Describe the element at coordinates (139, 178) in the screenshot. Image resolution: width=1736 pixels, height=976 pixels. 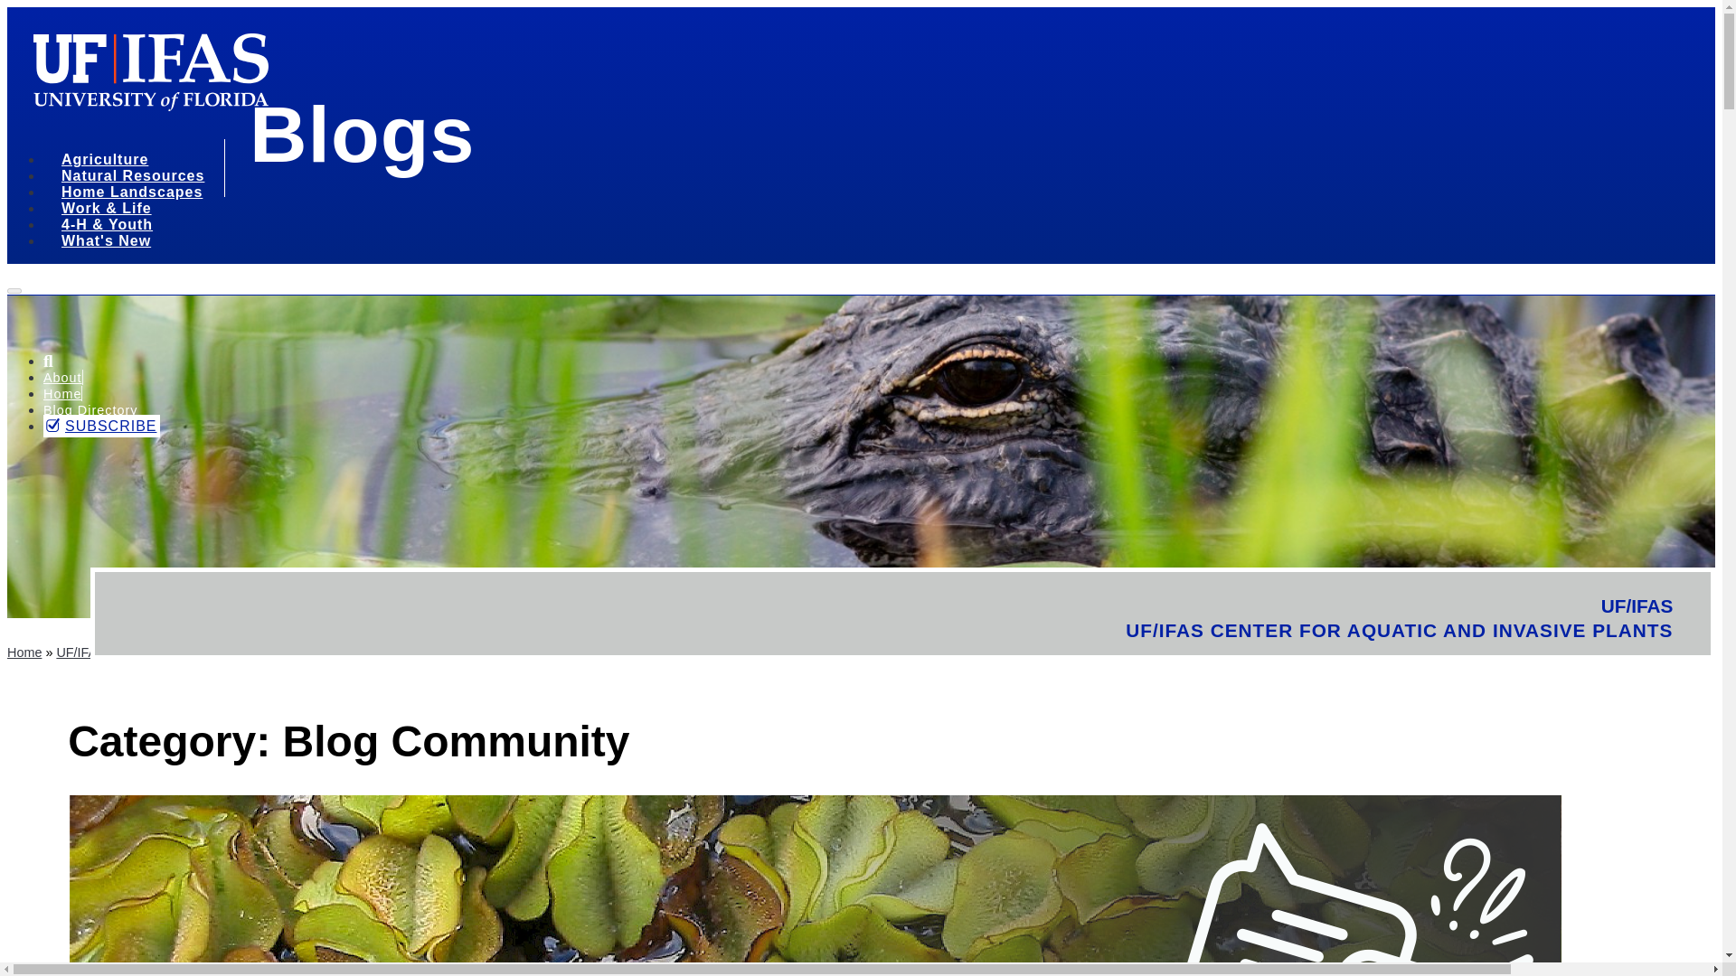
I see `Natural Resources` at that location.